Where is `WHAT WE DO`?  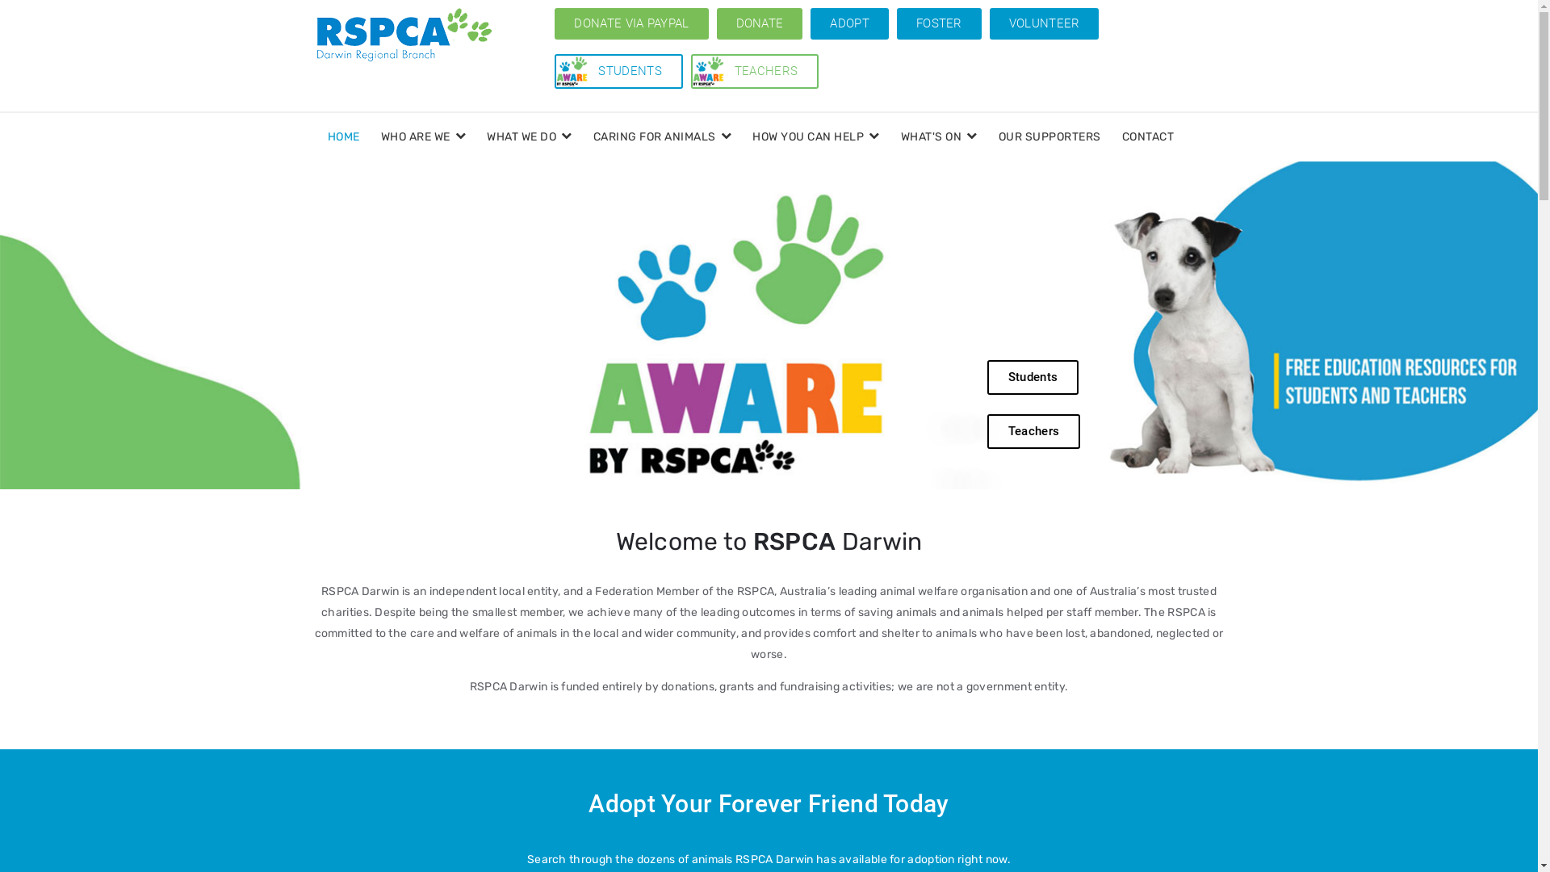 WHAT WE DO is located at coordinates (530, 137).